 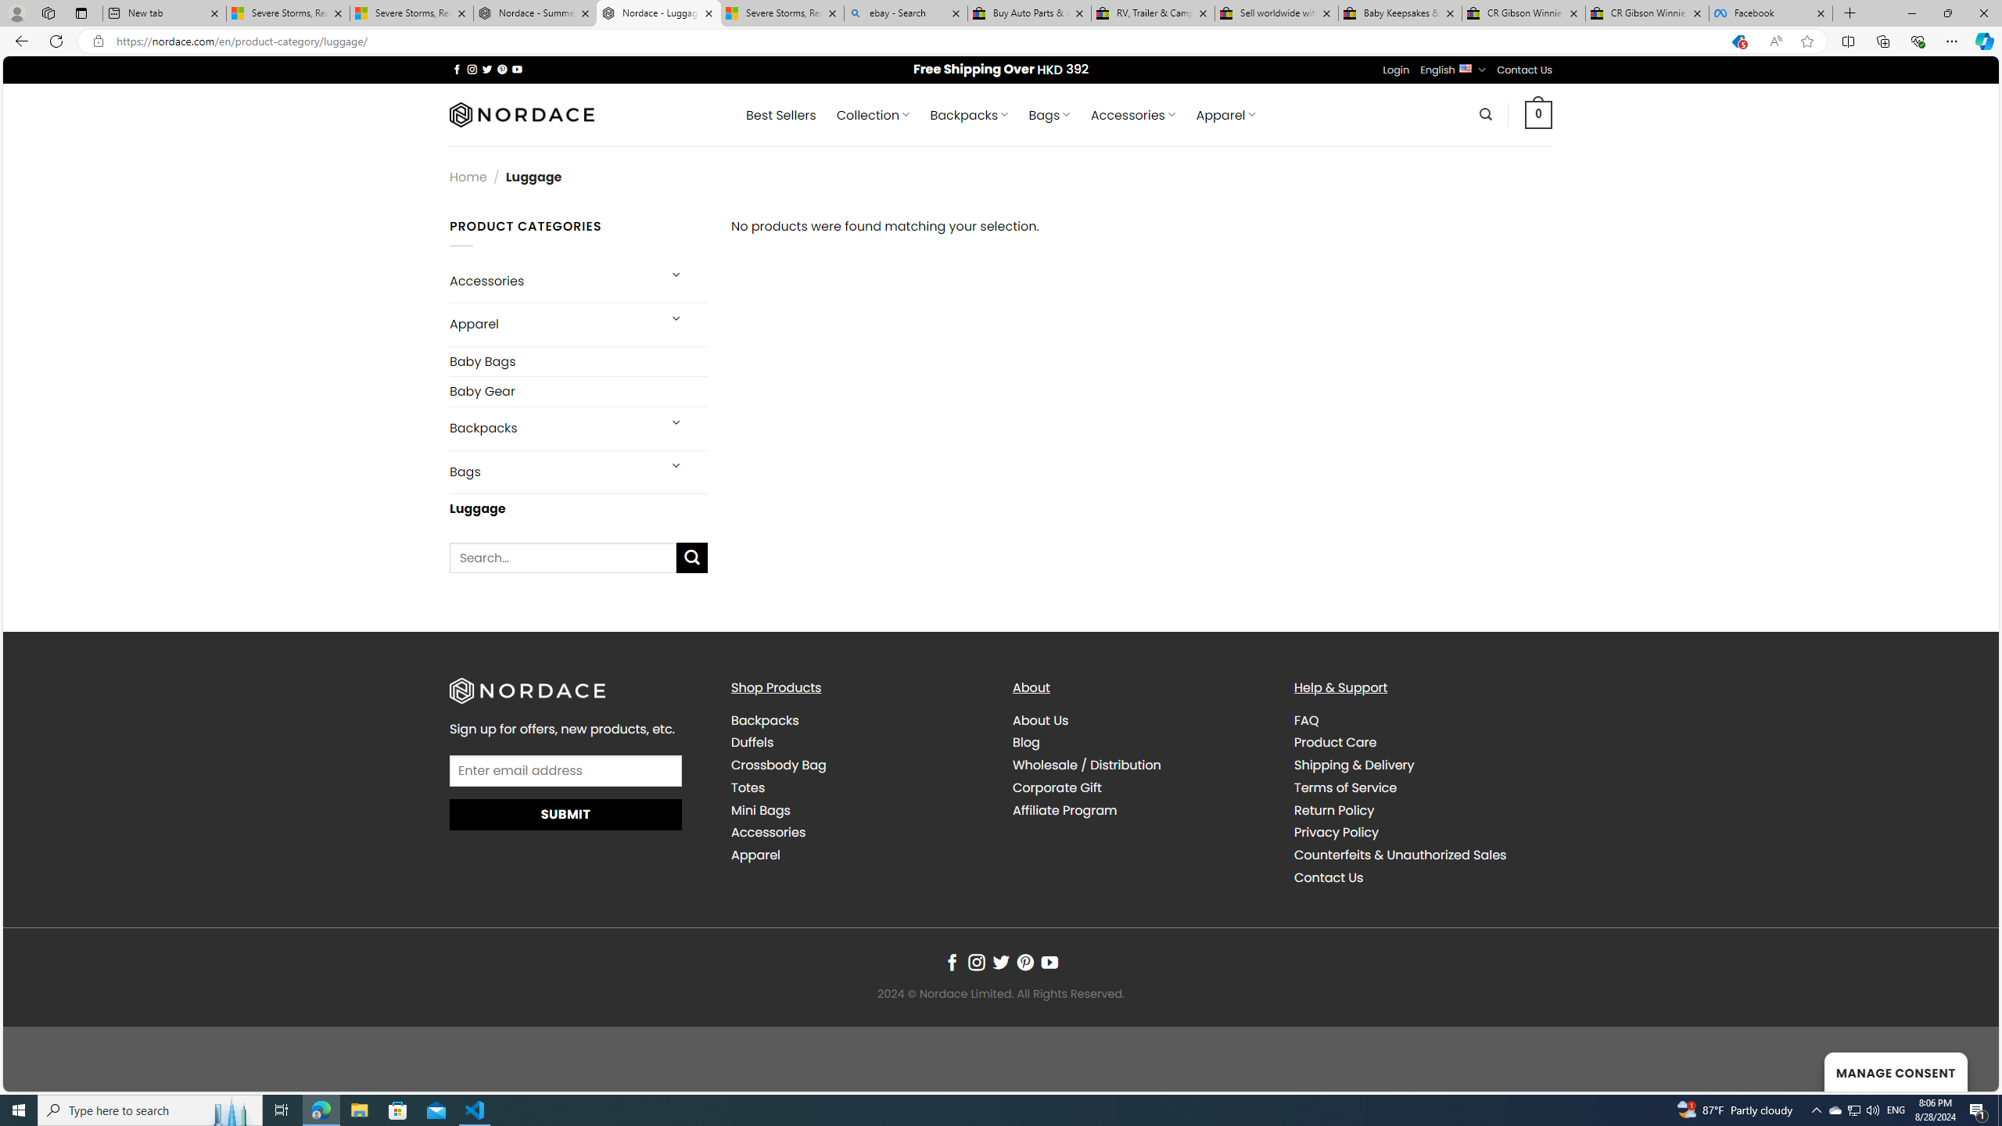 I want to click on Privacy Policy, so click(x=1336, y=832).